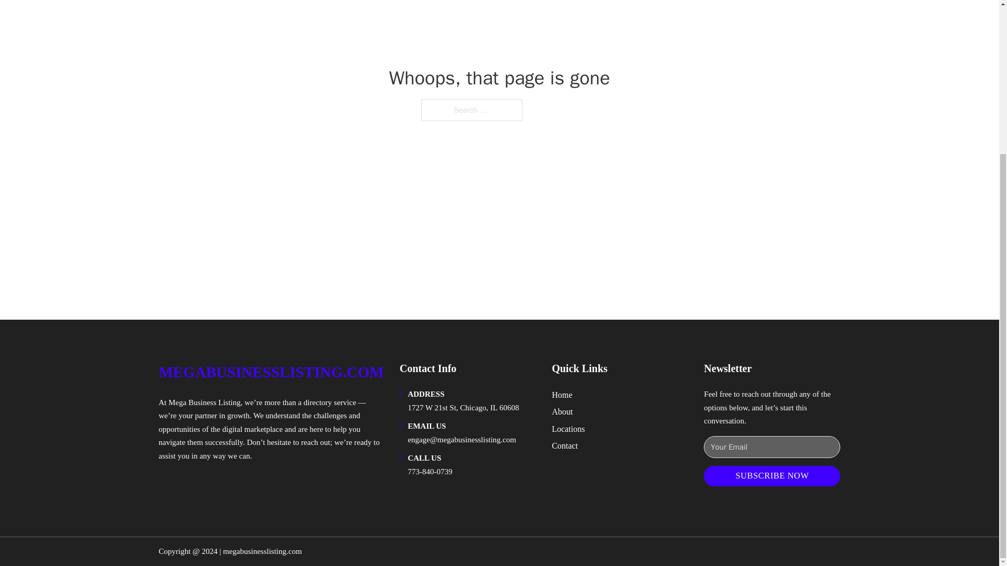  What do you see at coordinates (772, 476) in the screenshot?
I see `SUBSCRIBE NOW` at bounding box center [772, 476].